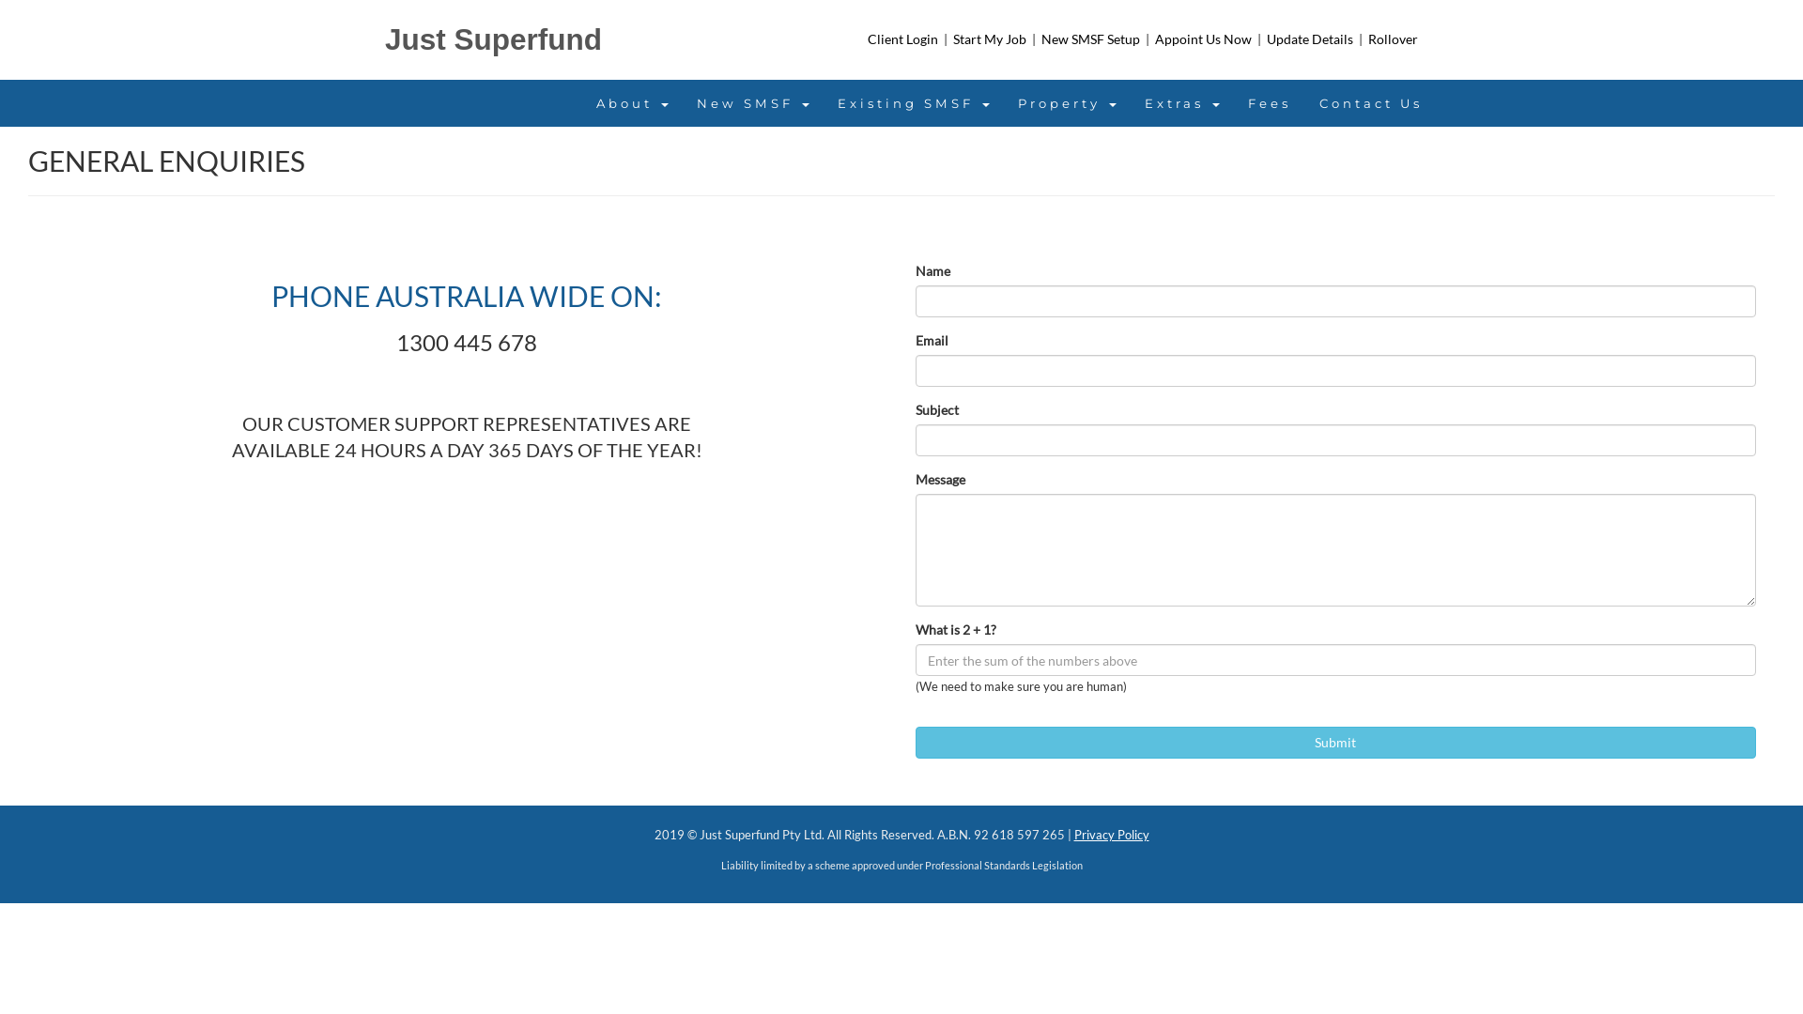 Image resolution: width=1803 pixels, height=1014 pixels. Describe the element at coordinates (1371, 103) in the screenshot. I see `Contact Us` at that location.